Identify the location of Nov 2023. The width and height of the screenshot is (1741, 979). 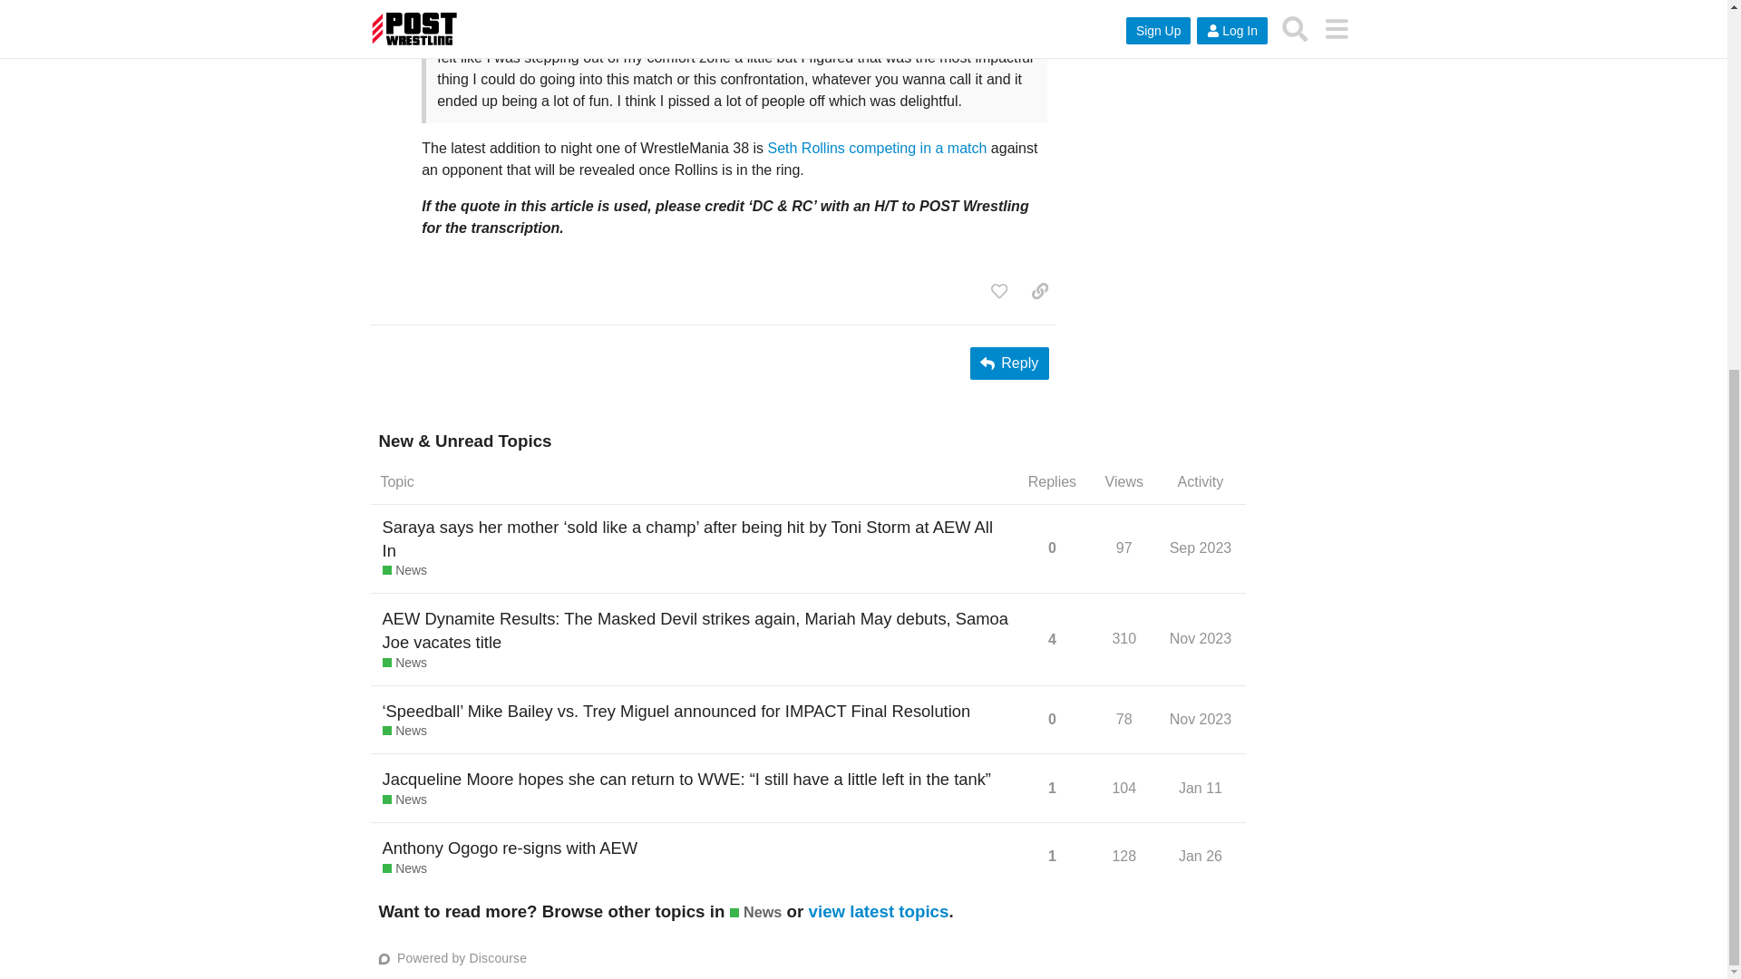
(1124, 548).